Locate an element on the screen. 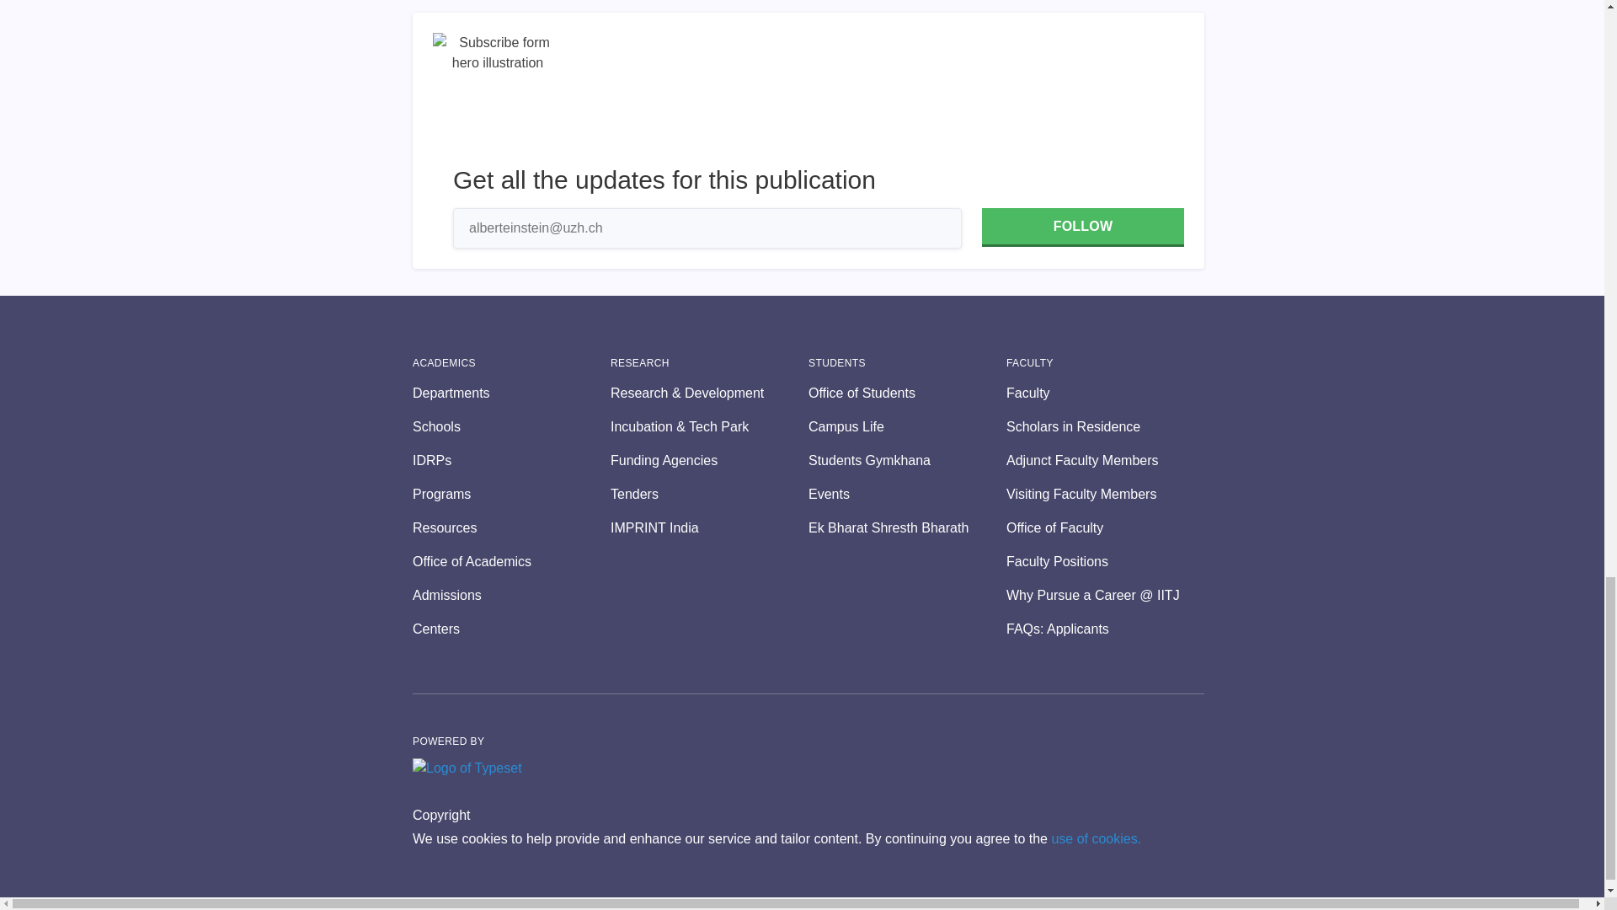  Centers is located at coordinates (511, 629).